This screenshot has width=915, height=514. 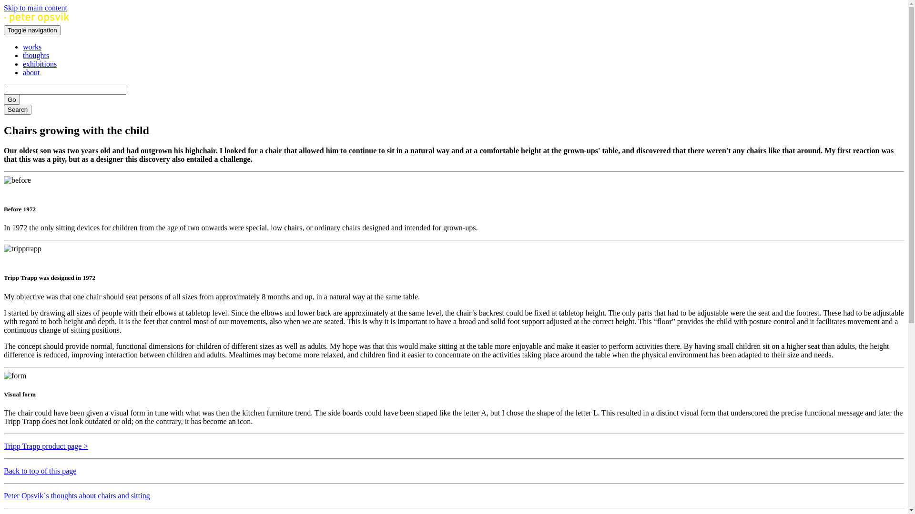 What do you see at coordinates (32, 30) in the screenshot?
I see `Toggle navigation` at bounding box center [32, 30].